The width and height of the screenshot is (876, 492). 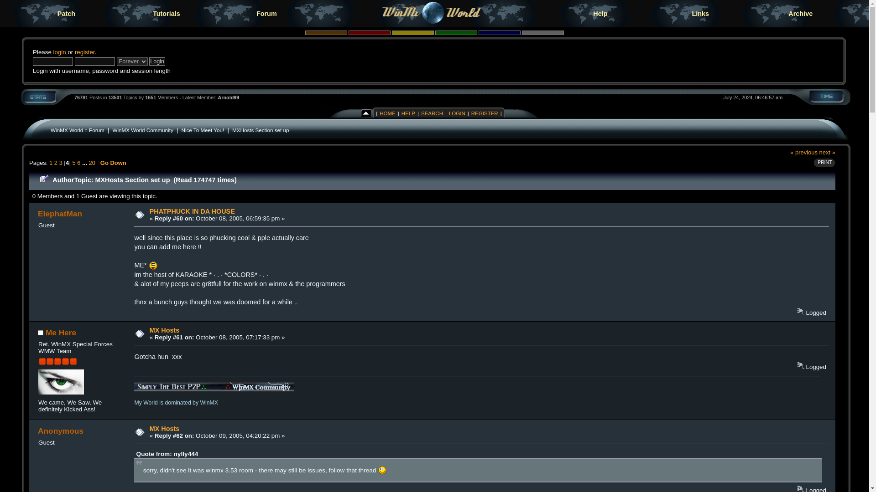 I want to click on View the profile of Me Here, so click(x=61, y=333).